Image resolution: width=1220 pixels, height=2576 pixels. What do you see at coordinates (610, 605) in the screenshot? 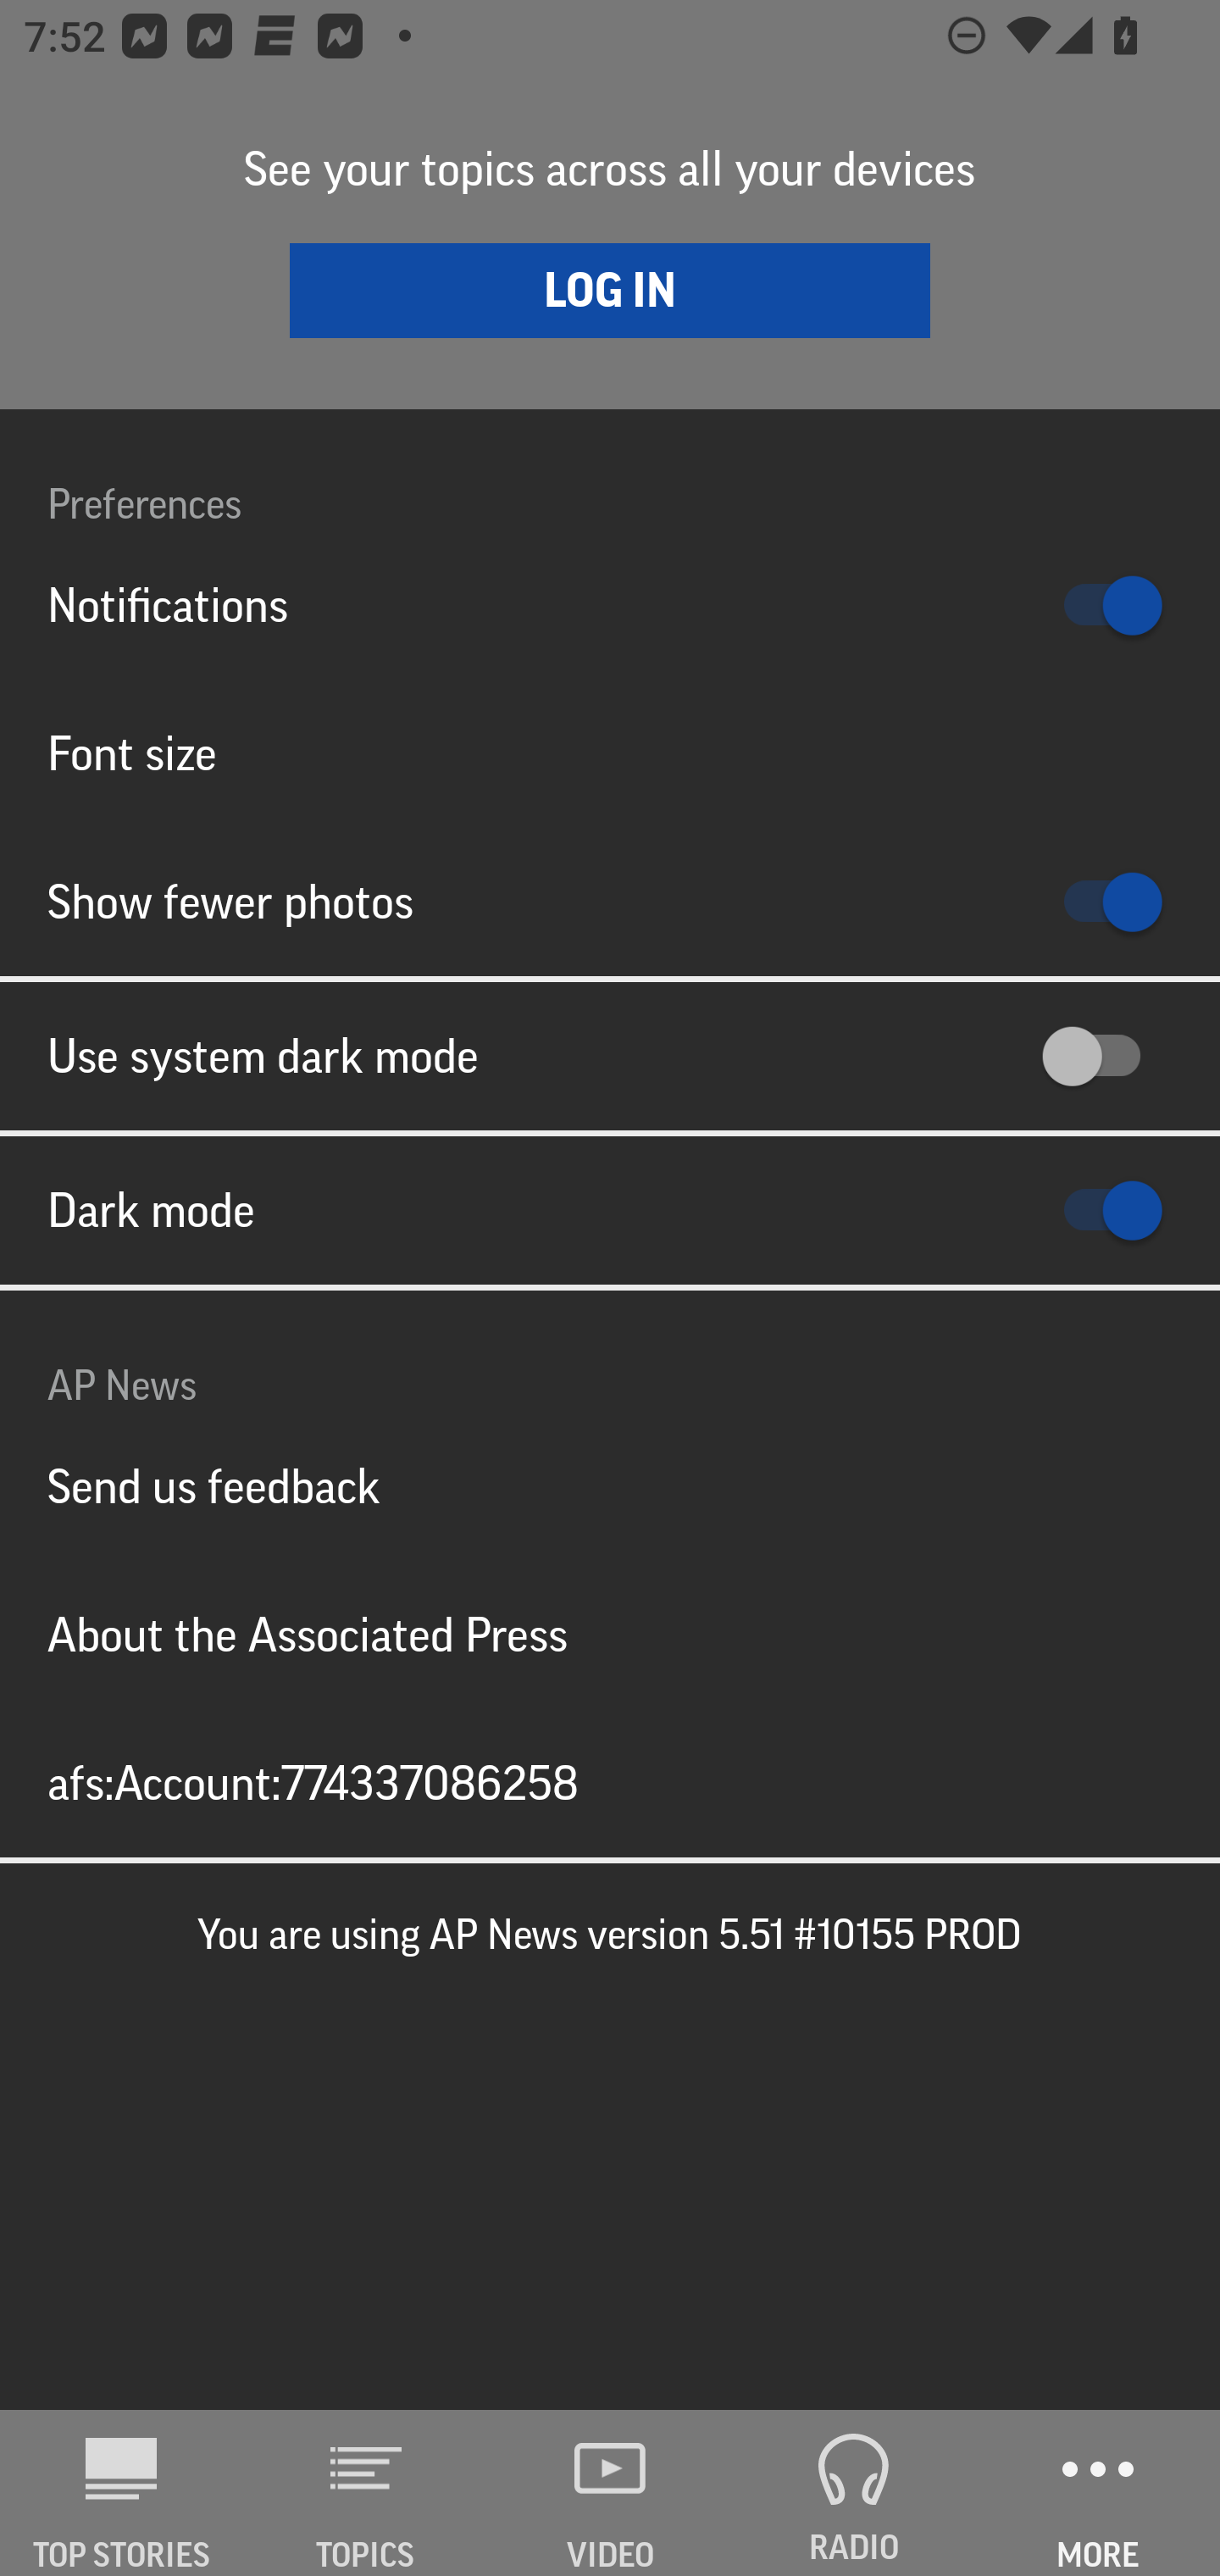
I see `Notifications` at bounding box center [610, 605].